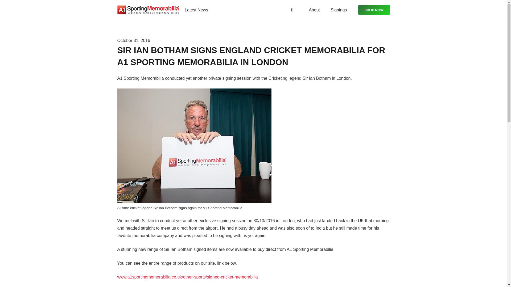 The image size is (511, 287). Describe the element at coordinates (314, 10) in the screenshot. I see `About` at that location.